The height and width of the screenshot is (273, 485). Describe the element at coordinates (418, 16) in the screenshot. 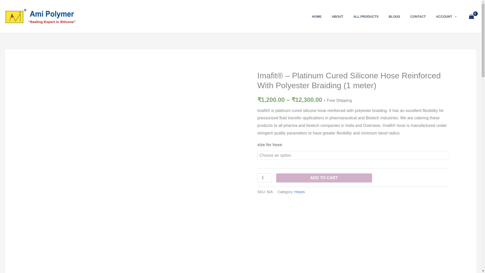

I see `CONTACT` at that location.